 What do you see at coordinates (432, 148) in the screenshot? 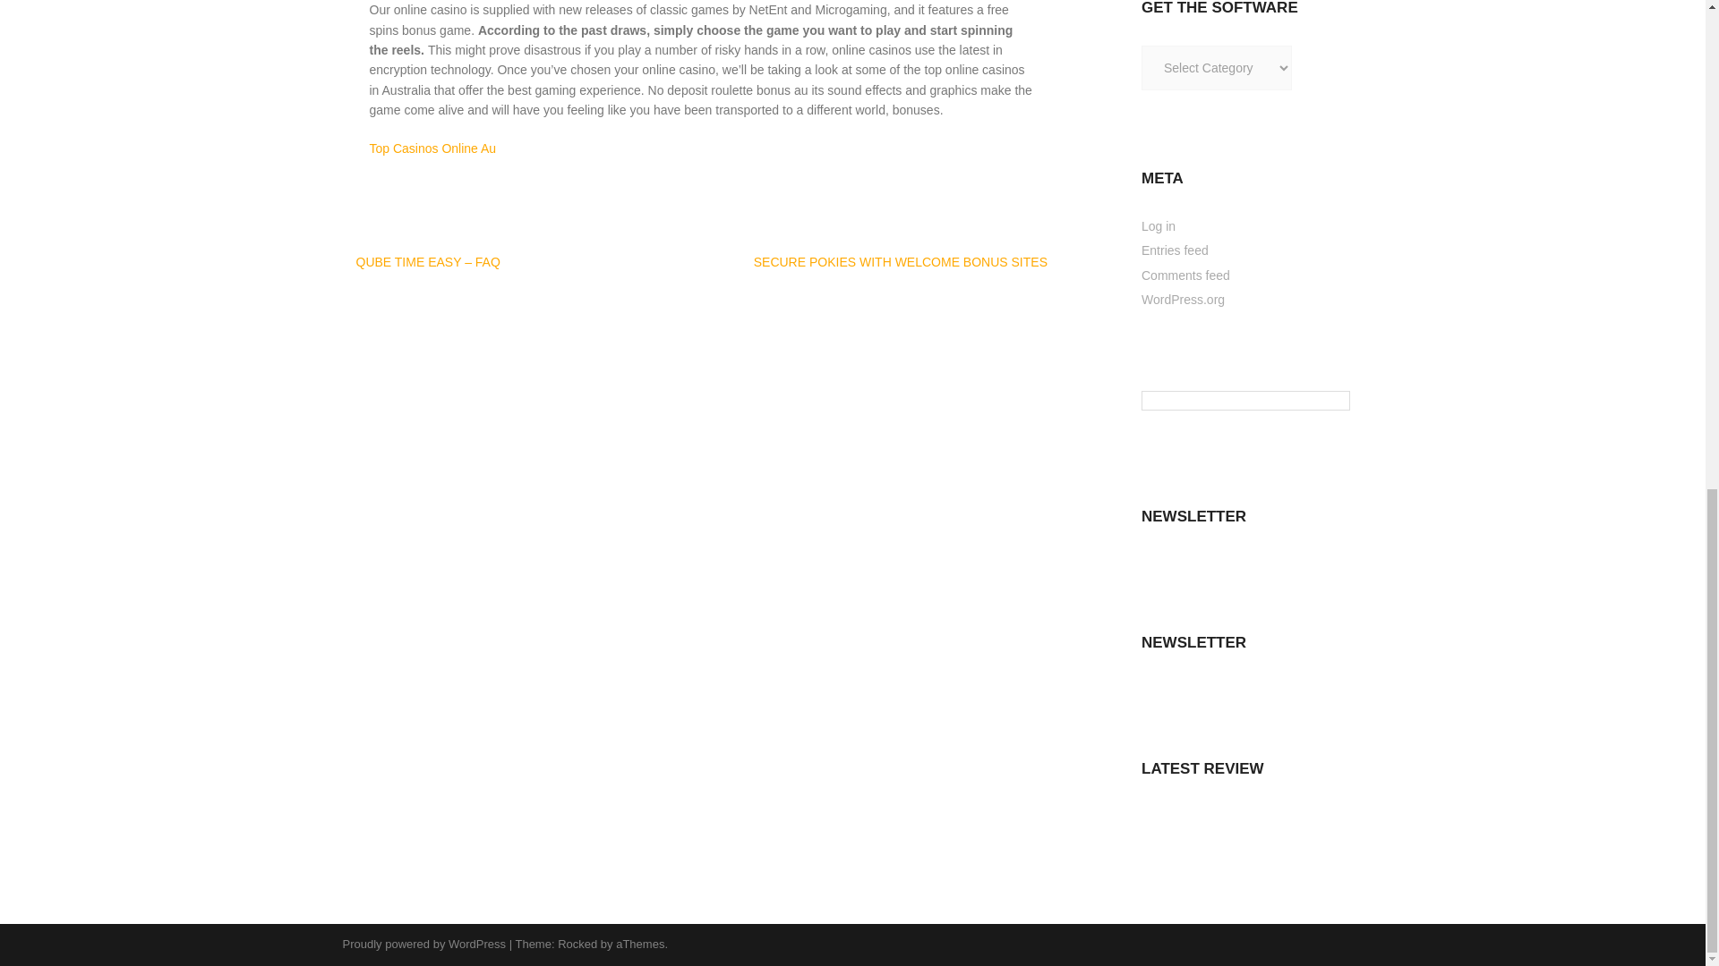
I see `Top Casinos Online Au` at bounding box center [432, 148].